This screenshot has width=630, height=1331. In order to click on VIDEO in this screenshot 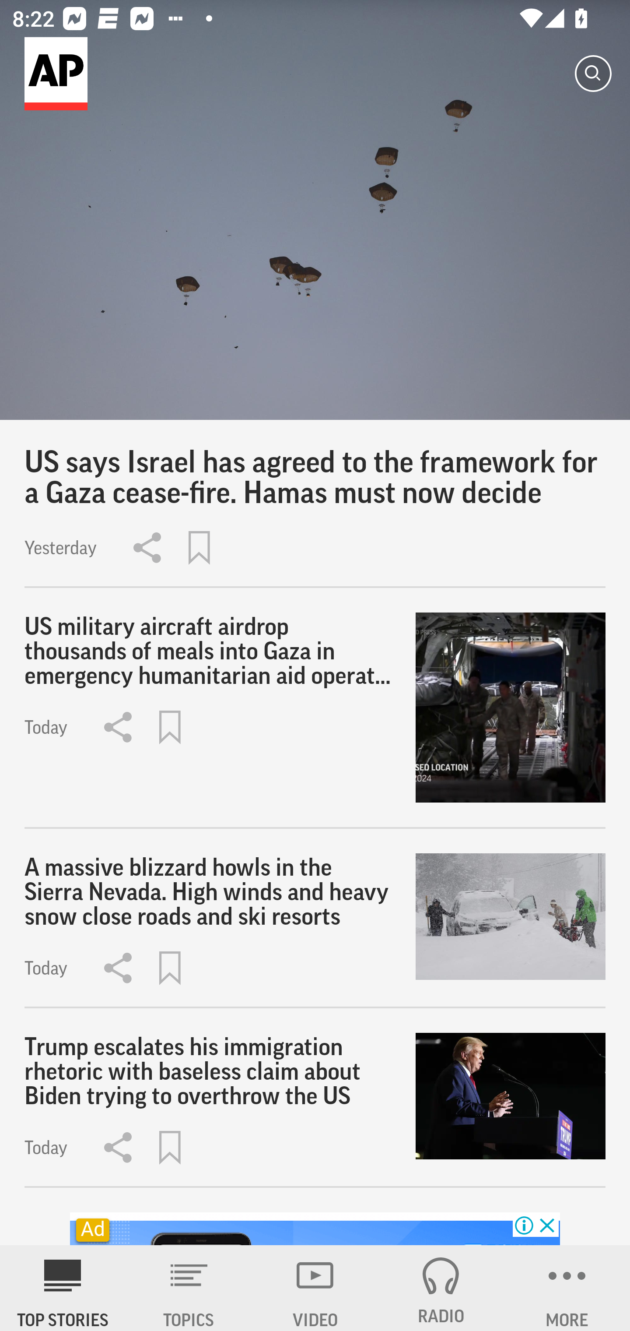, I will do `click(315, 1288)`.